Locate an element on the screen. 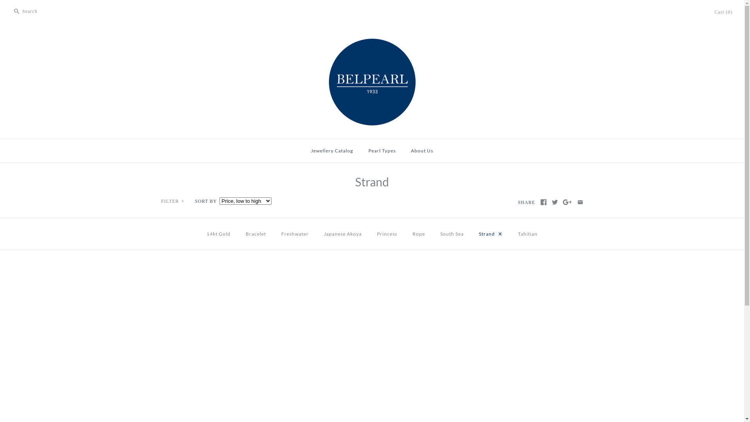 The height and width of the screenshot is (422, 750). Belpearl 1933 is located at coordinates (372, 38).